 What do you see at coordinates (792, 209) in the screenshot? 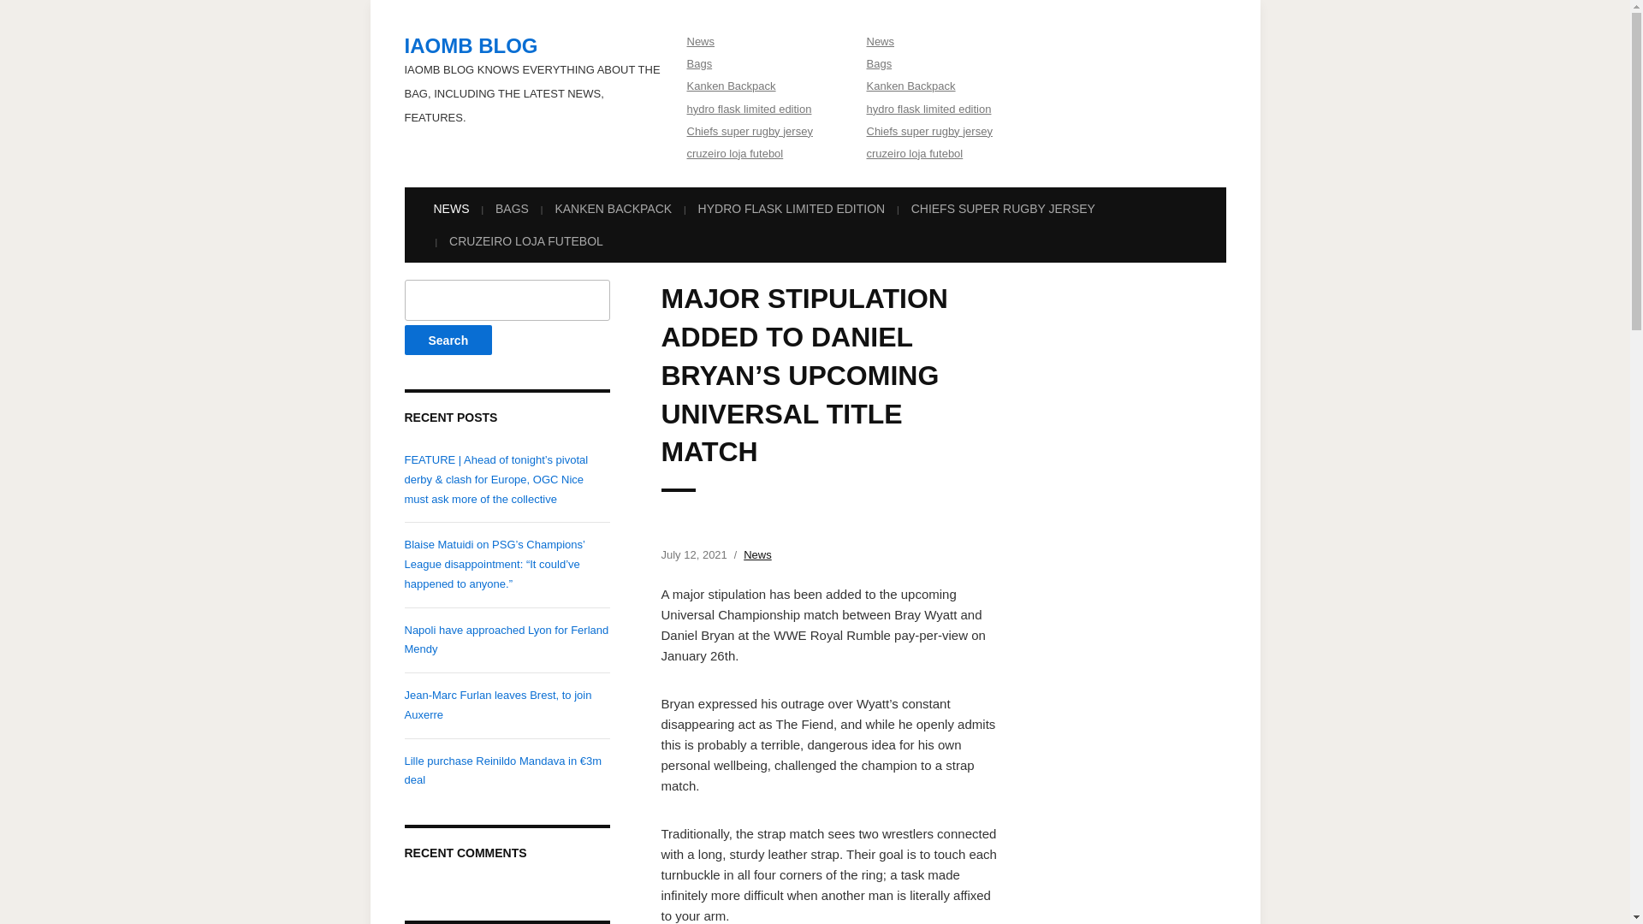
I see `HYDRO FLASK LIMITED EDITION` at bounding box center [792, 209].